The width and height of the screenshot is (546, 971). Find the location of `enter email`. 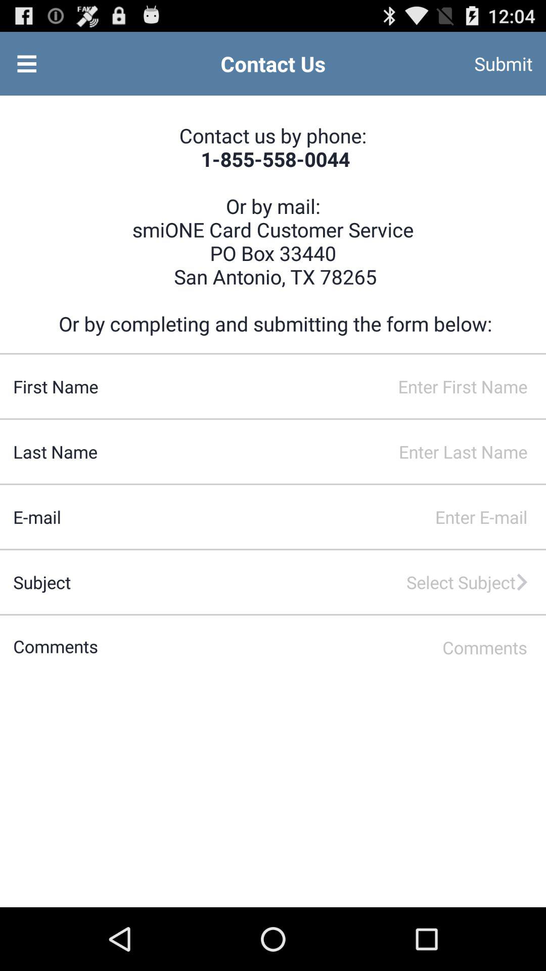

enter email is located at coordinates (303, 517).